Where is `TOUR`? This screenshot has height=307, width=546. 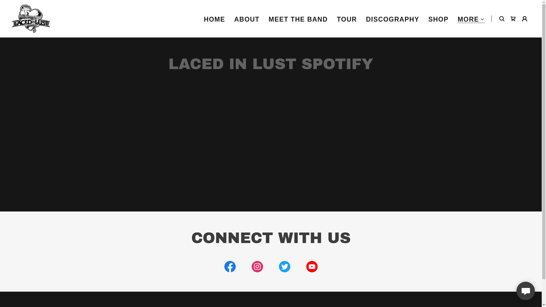
TOUR is located at coordinates (347, 19).